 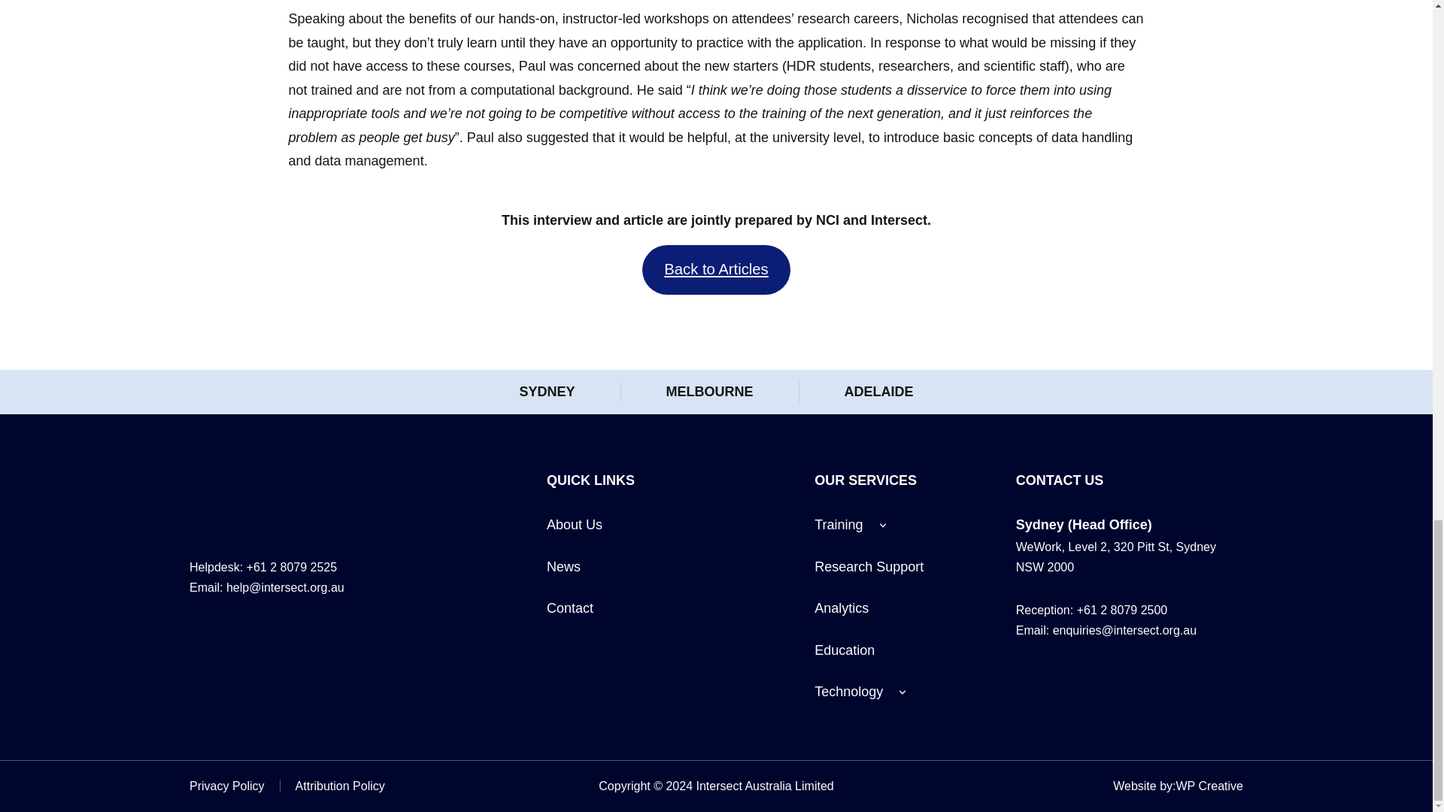 I want to click on Education, so click(x=844, y=650).